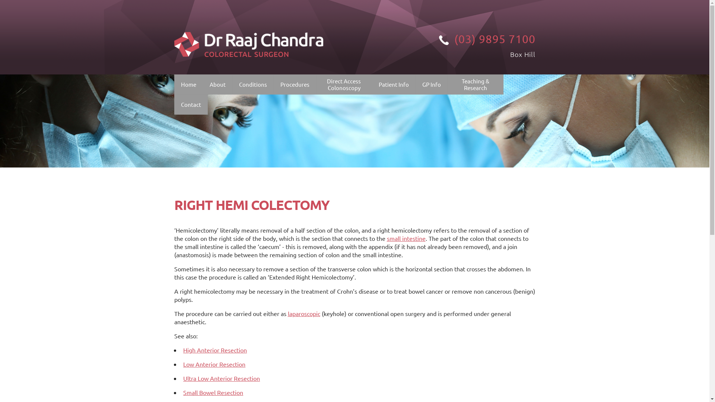 This screenshot has height=402, width=715. Describe the element at coordinates (325, 156) in the screenshot. I see `Low Anterior Resection` at that location.